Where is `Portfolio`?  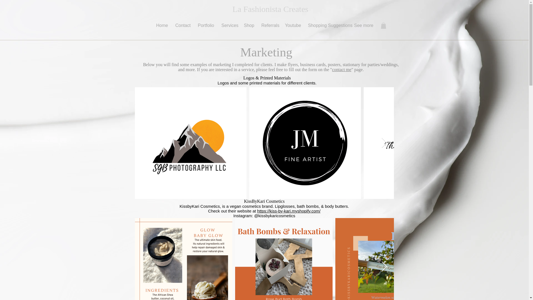
Portfolio is located at coordinates (205, 26).